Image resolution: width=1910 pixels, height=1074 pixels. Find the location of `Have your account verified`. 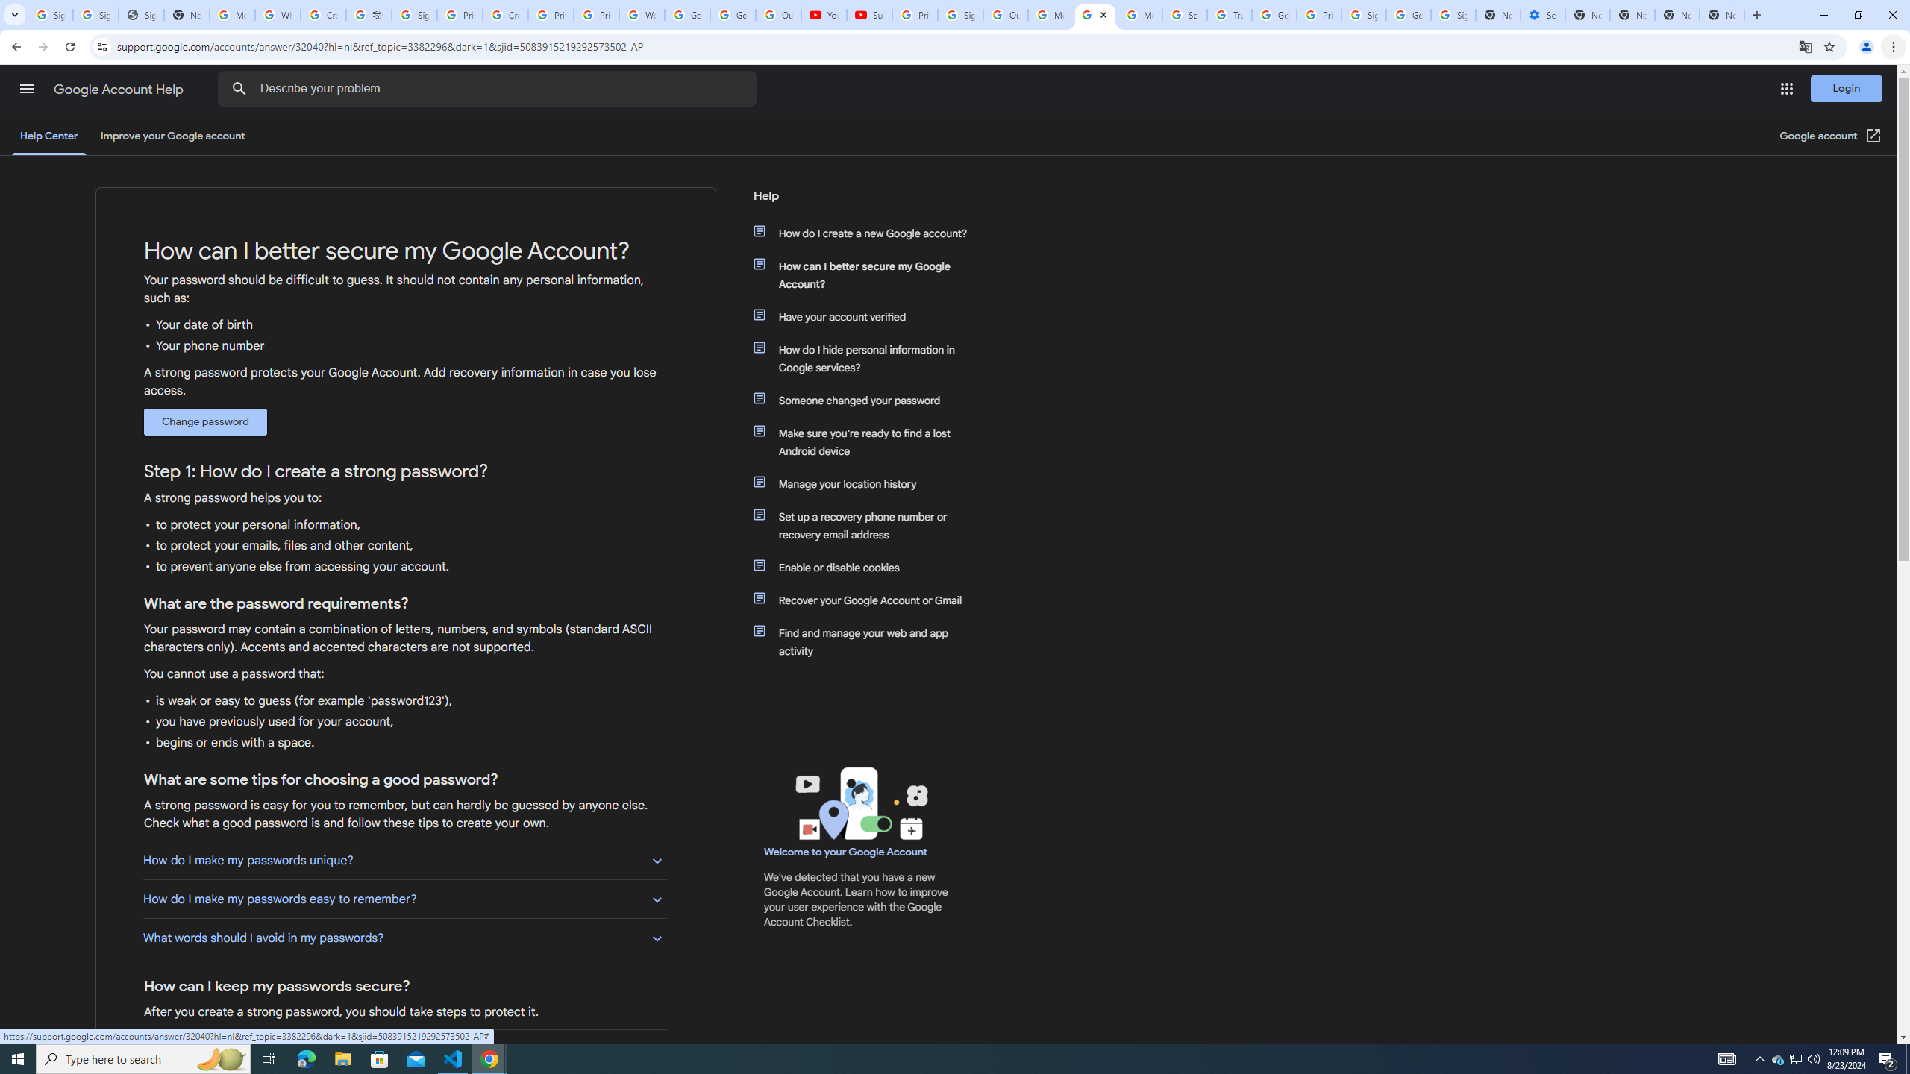

Have your account verified is located at coordinates (868, 316).